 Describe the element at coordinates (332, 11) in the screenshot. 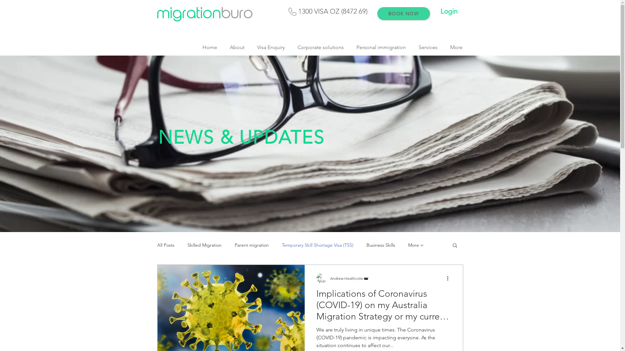

I see ` 1300 VISA OZ (8472 69)` at that location.